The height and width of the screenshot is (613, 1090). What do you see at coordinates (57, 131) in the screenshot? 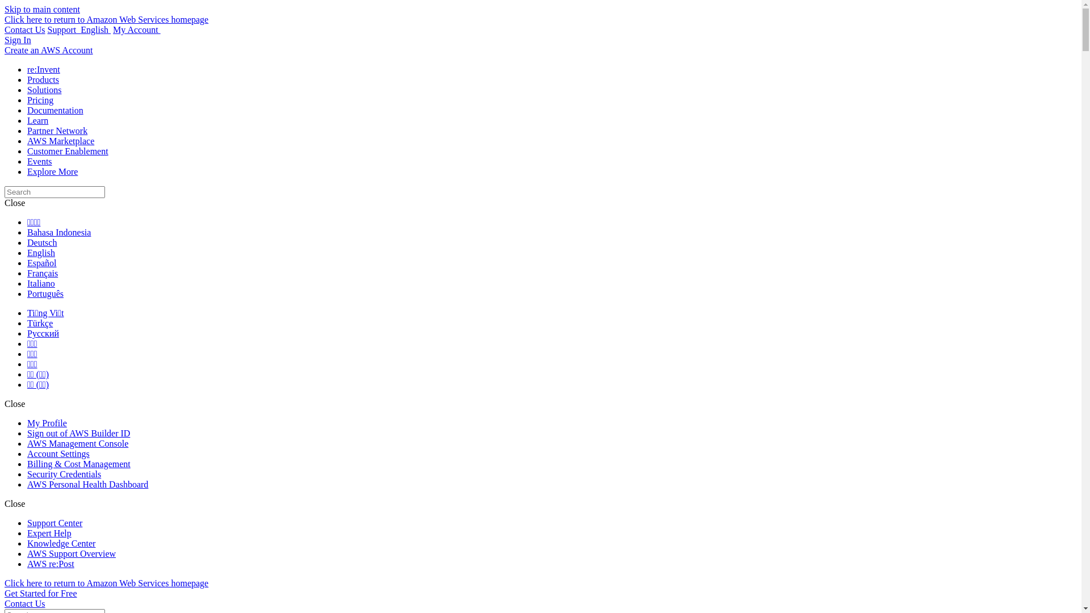
I see `Partner Network` at bounding box center [57, 131].